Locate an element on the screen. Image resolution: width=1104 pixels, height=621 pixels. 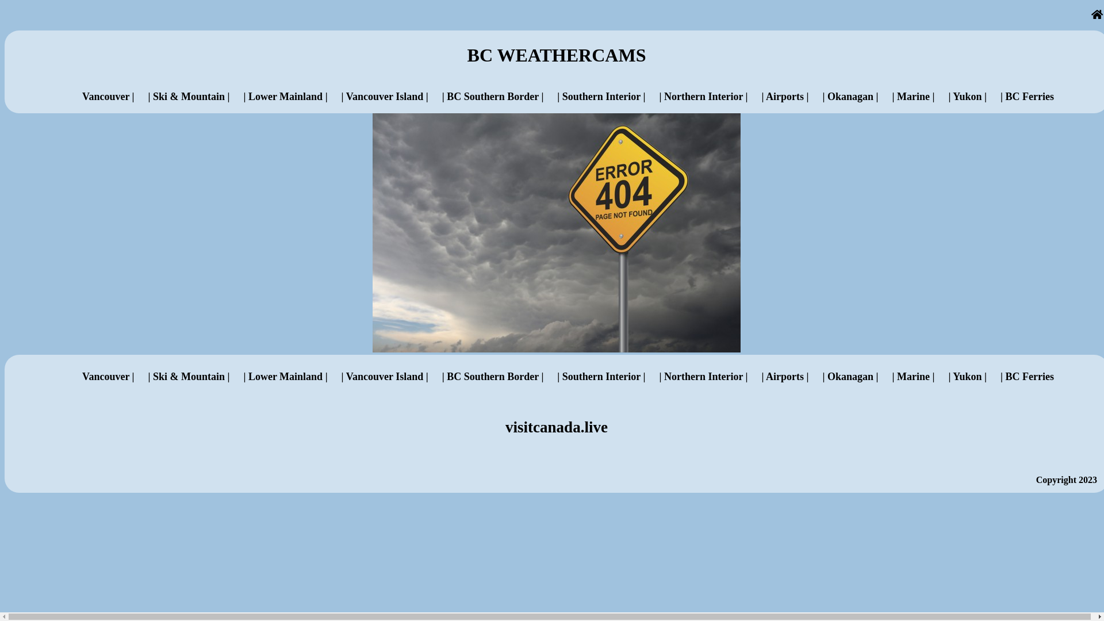
| BC Southern Border | is located at coordinates (493, 376).